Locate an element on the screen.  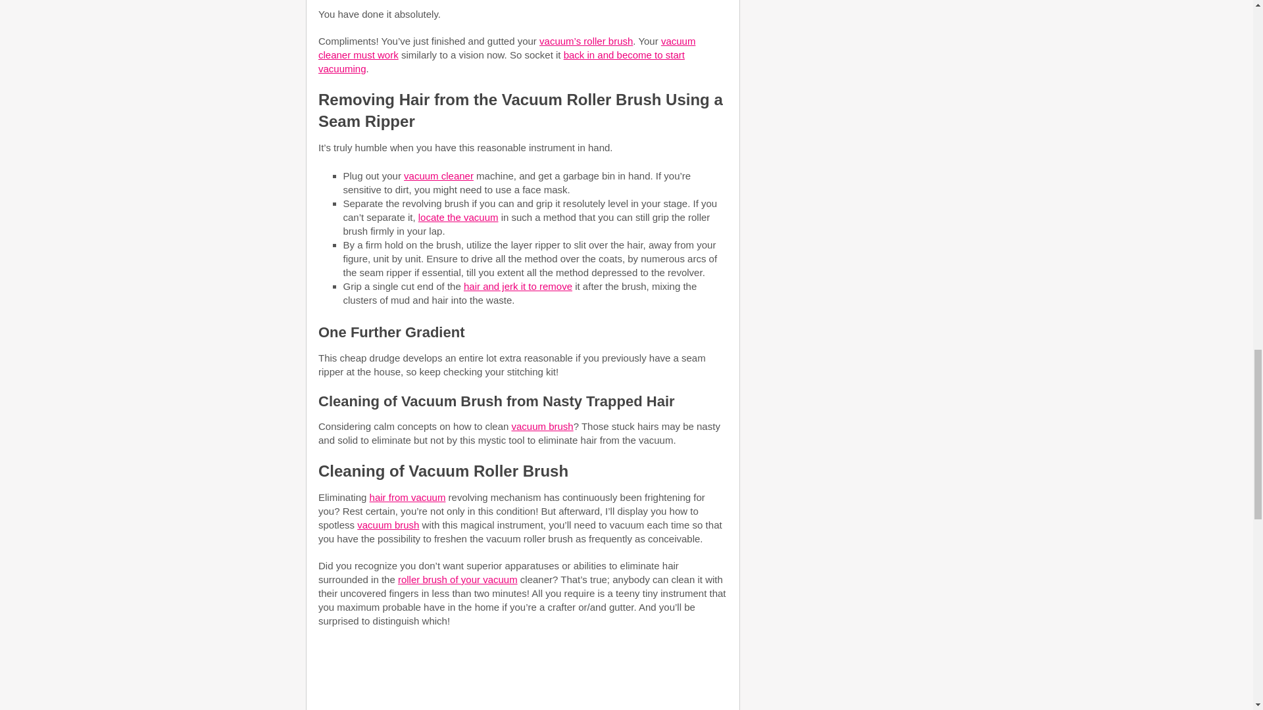
How to clean hair stuck under your vacuum is located at coordinates (522, 676).